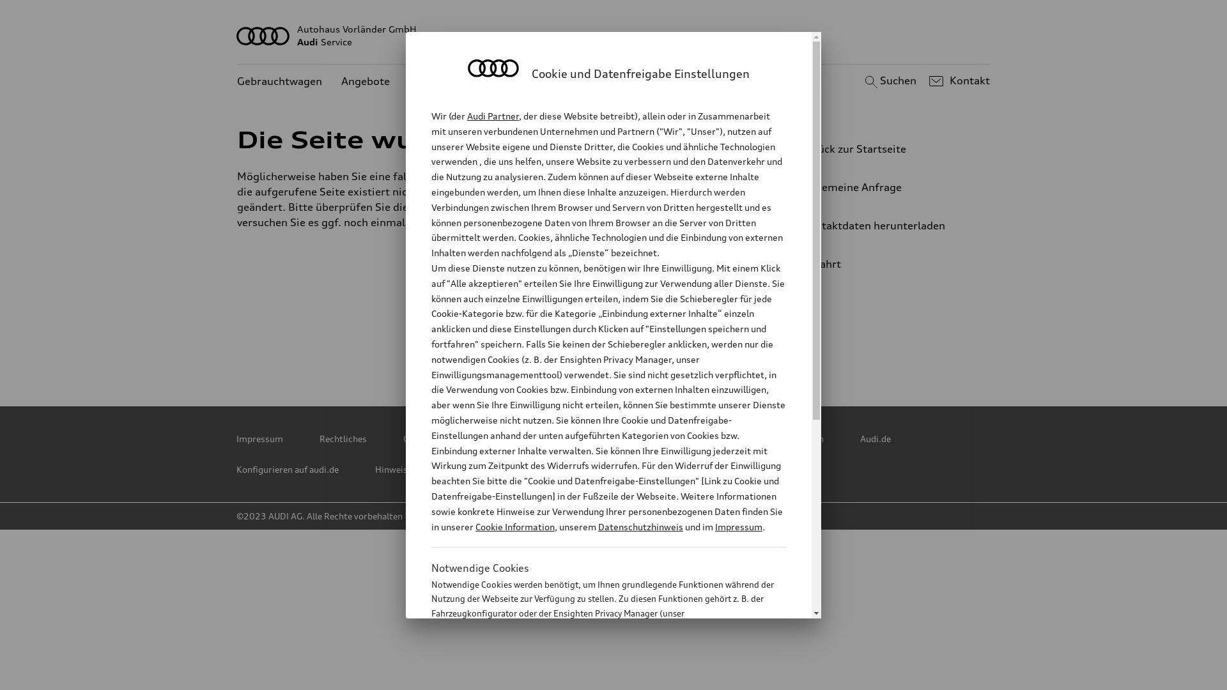  Describe the element at coordinates (559, 346) in the screenshot. I see `Pinterest` at that location.